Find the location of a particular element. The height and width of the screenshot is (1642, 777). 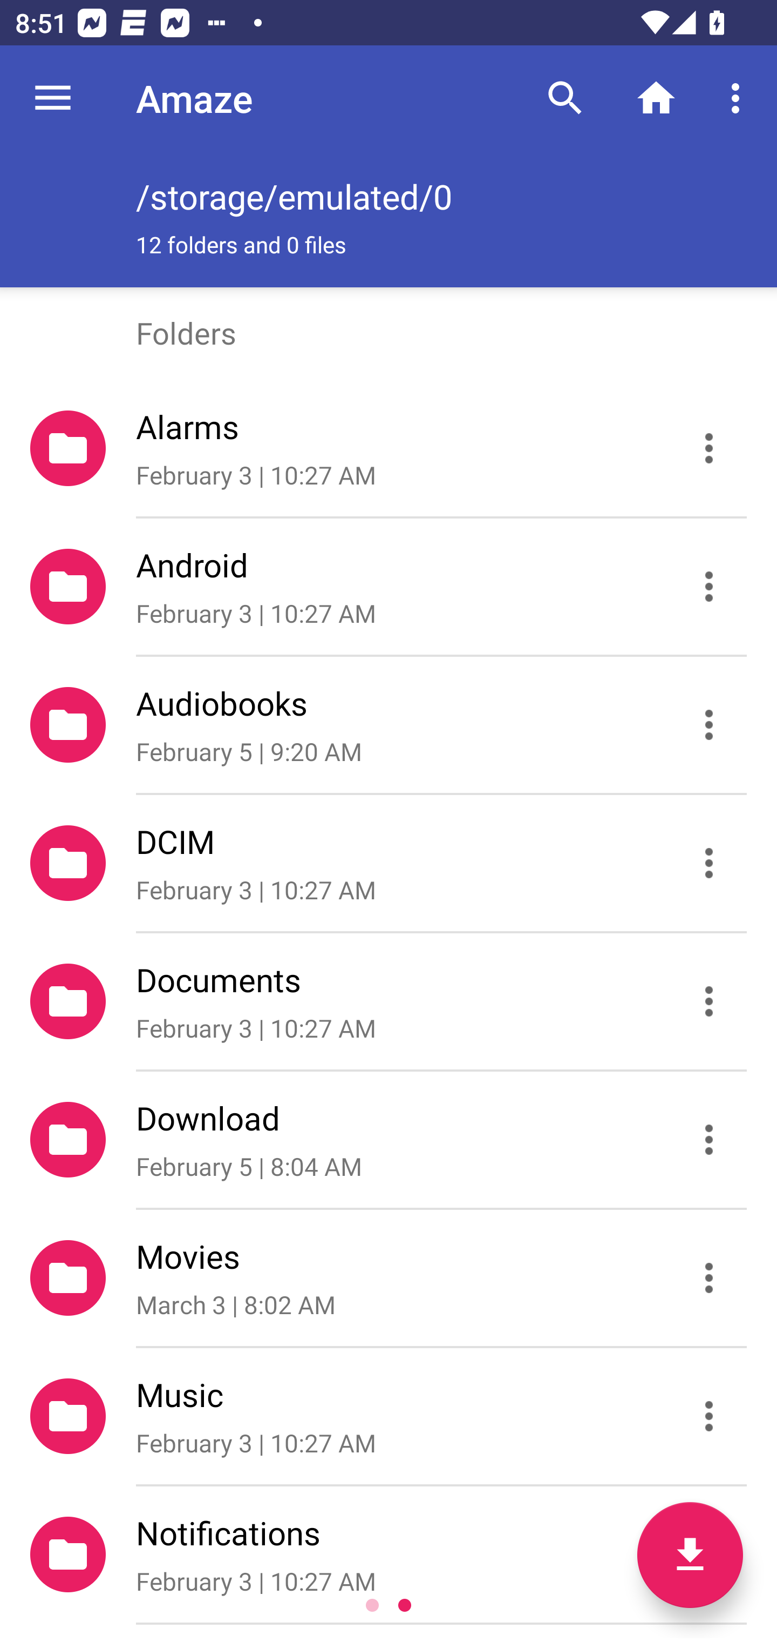

More options is located at coordinates (739, 98).